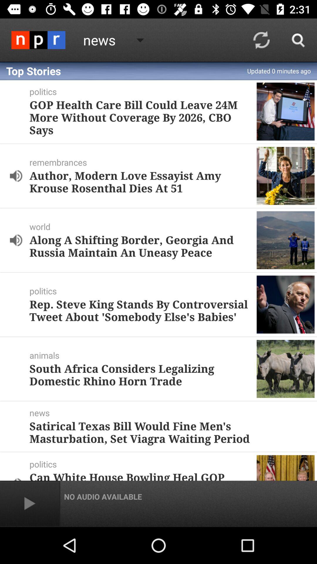 The width and height of the screenshot is (317, 564). Describe the element at coordinates (298, 40) in the screenshot. I see `the search icon shown at the top right corner of the page` at that location.